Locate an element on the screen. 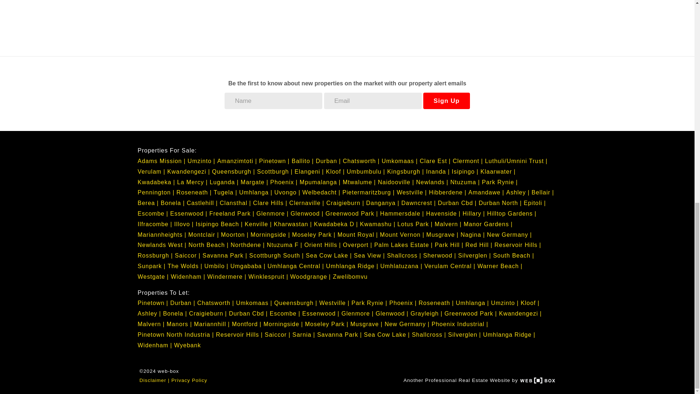 This screenshot has height=394, width=700. Properties for sale in Chatsworth is located at coordinates (361, 161).